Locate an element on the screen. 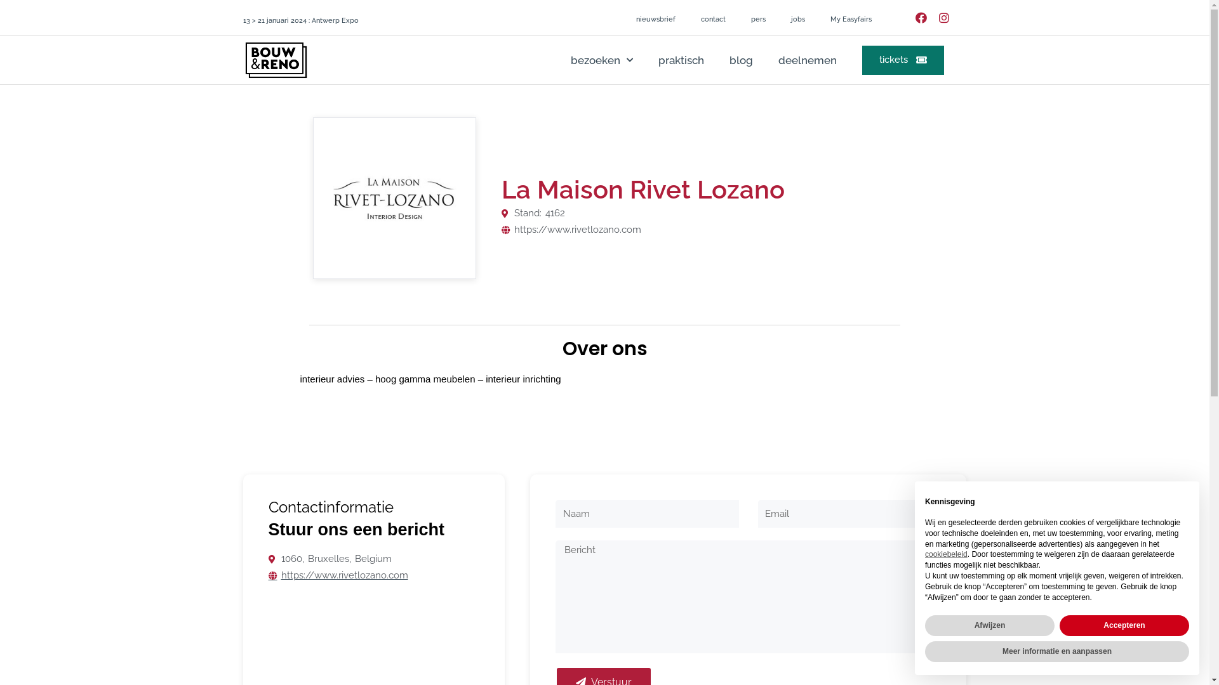 This screenshot has height=685, width=1219. cookiebeleid is located at coordinates (946, 554).